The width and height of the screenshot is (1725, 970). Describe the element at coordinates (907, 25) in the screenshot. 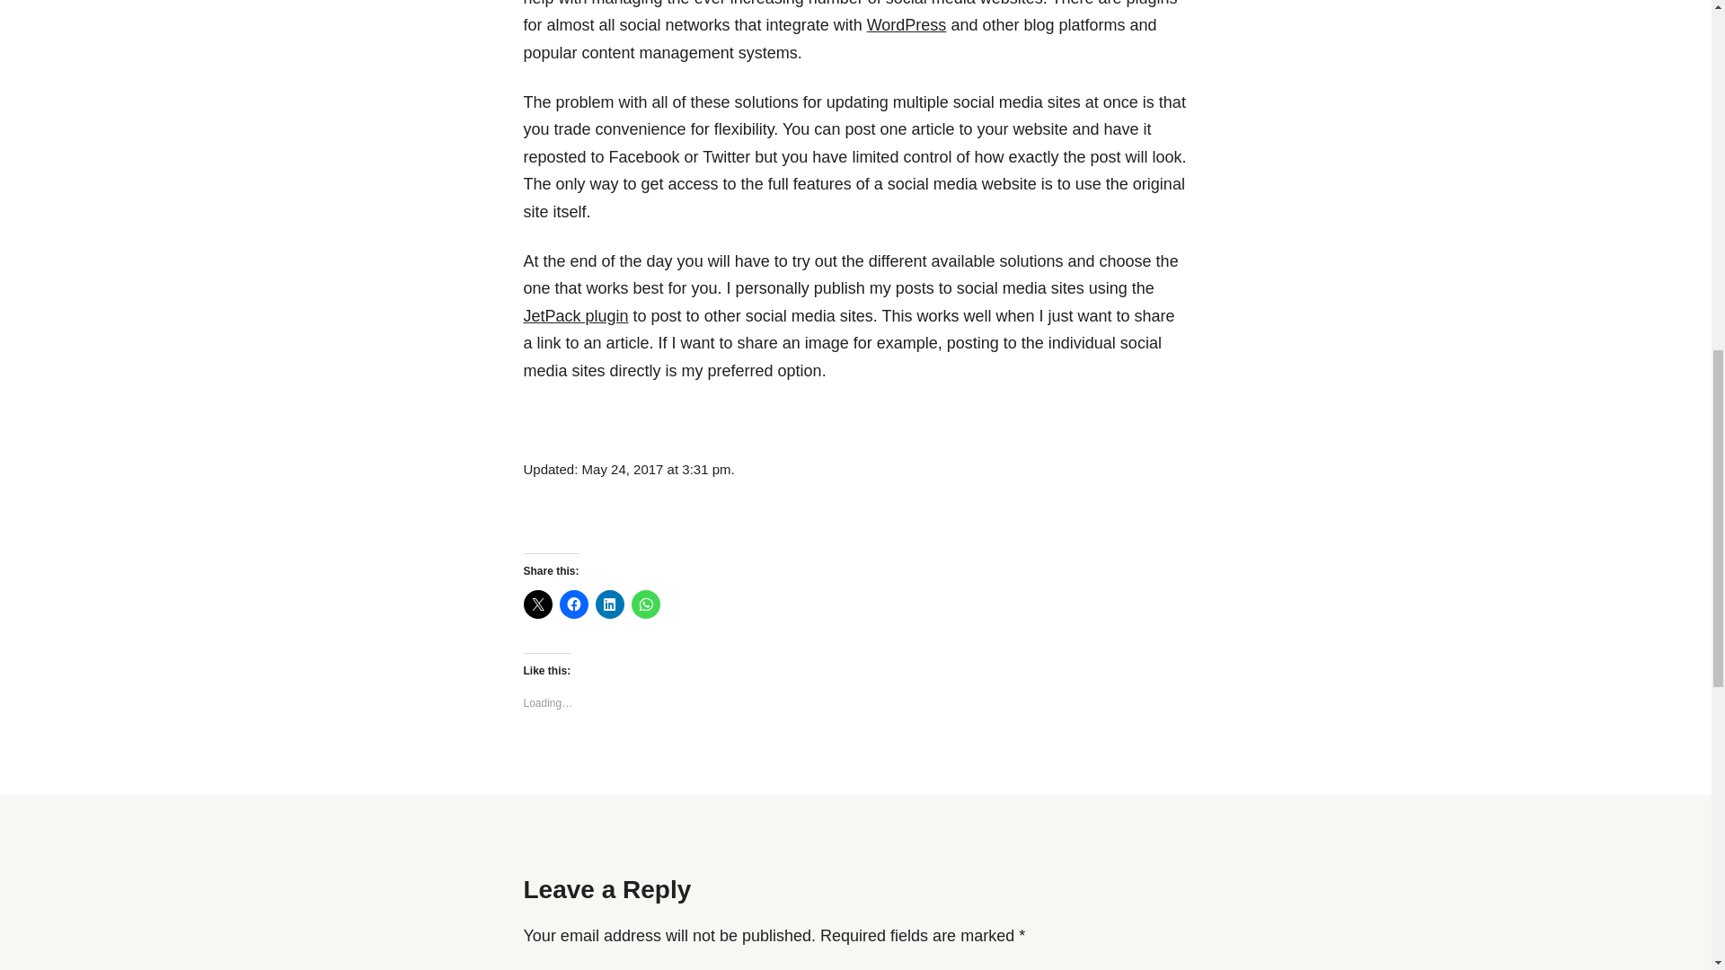

I see `WordPress` at that location.